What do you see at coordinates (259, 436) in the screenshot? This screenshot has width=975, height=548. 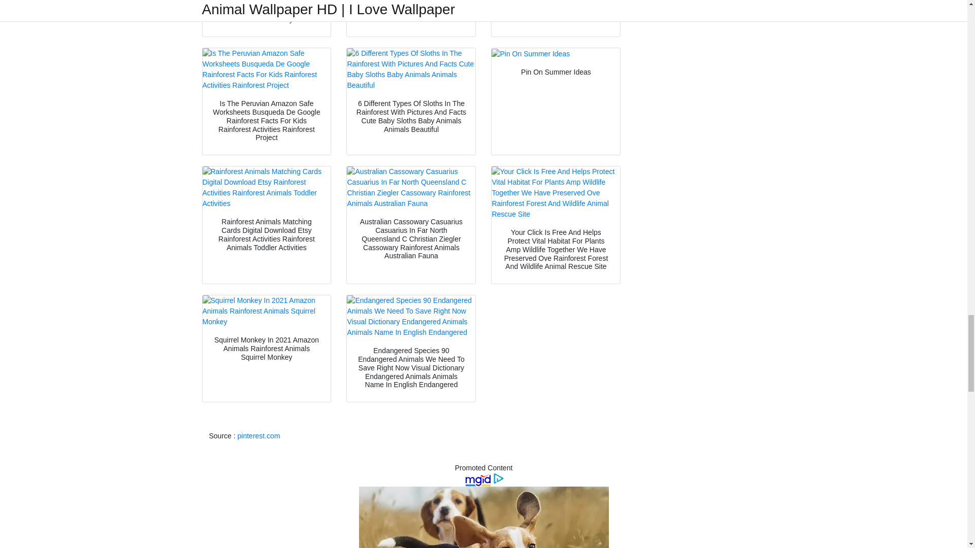 I see `pinterest.com` at bounding box center [259, 436].